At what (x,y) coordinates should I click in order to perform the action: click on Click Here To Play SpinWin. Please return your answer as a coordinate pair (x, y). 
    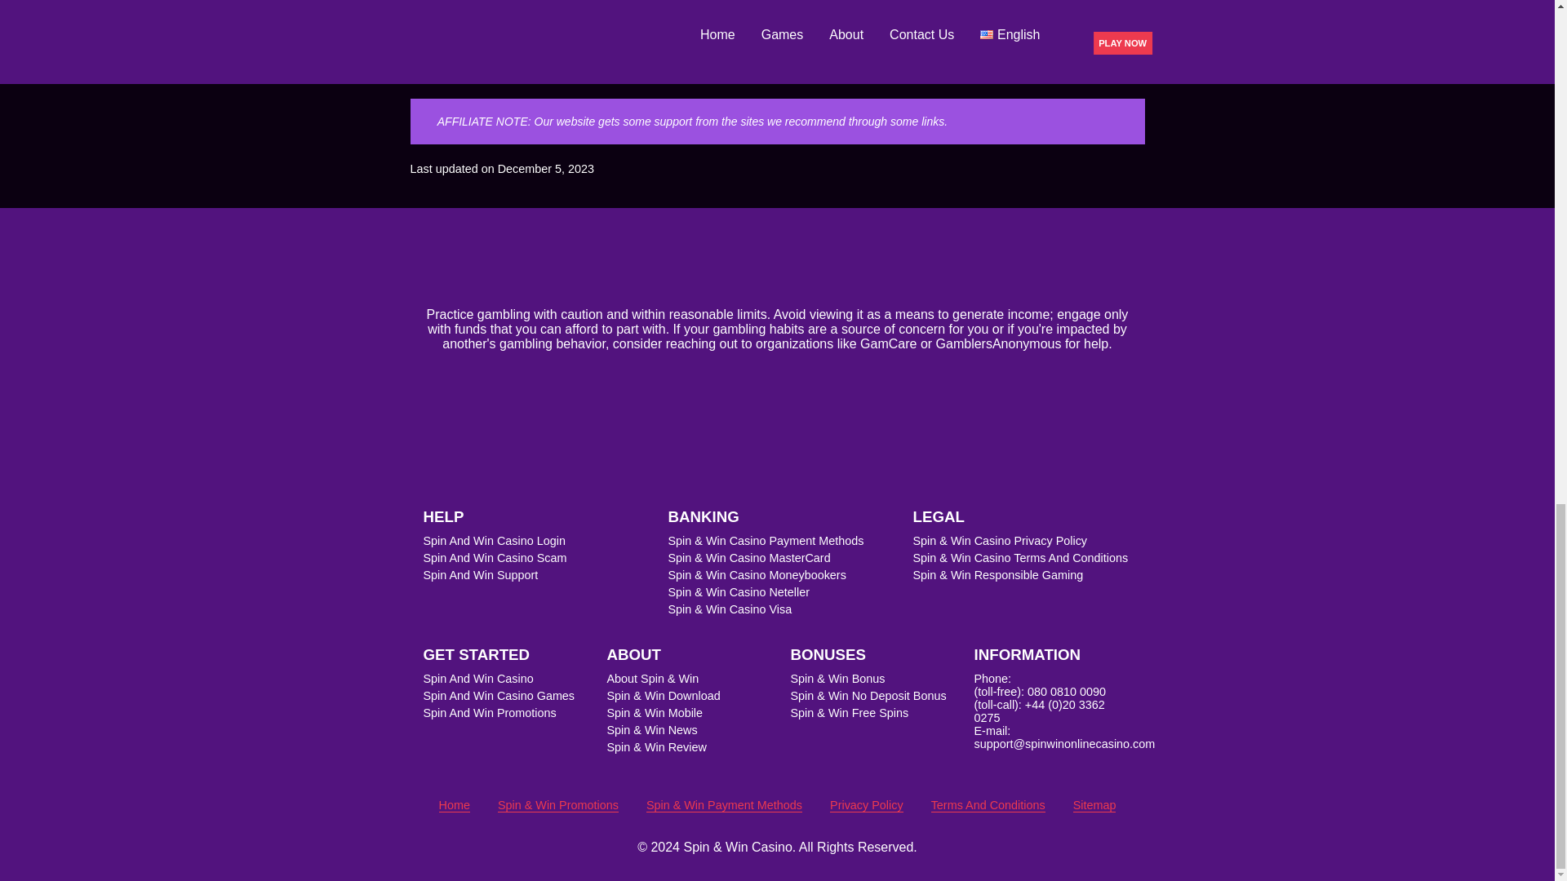
    Looking at the image, I should click on (627, 2).